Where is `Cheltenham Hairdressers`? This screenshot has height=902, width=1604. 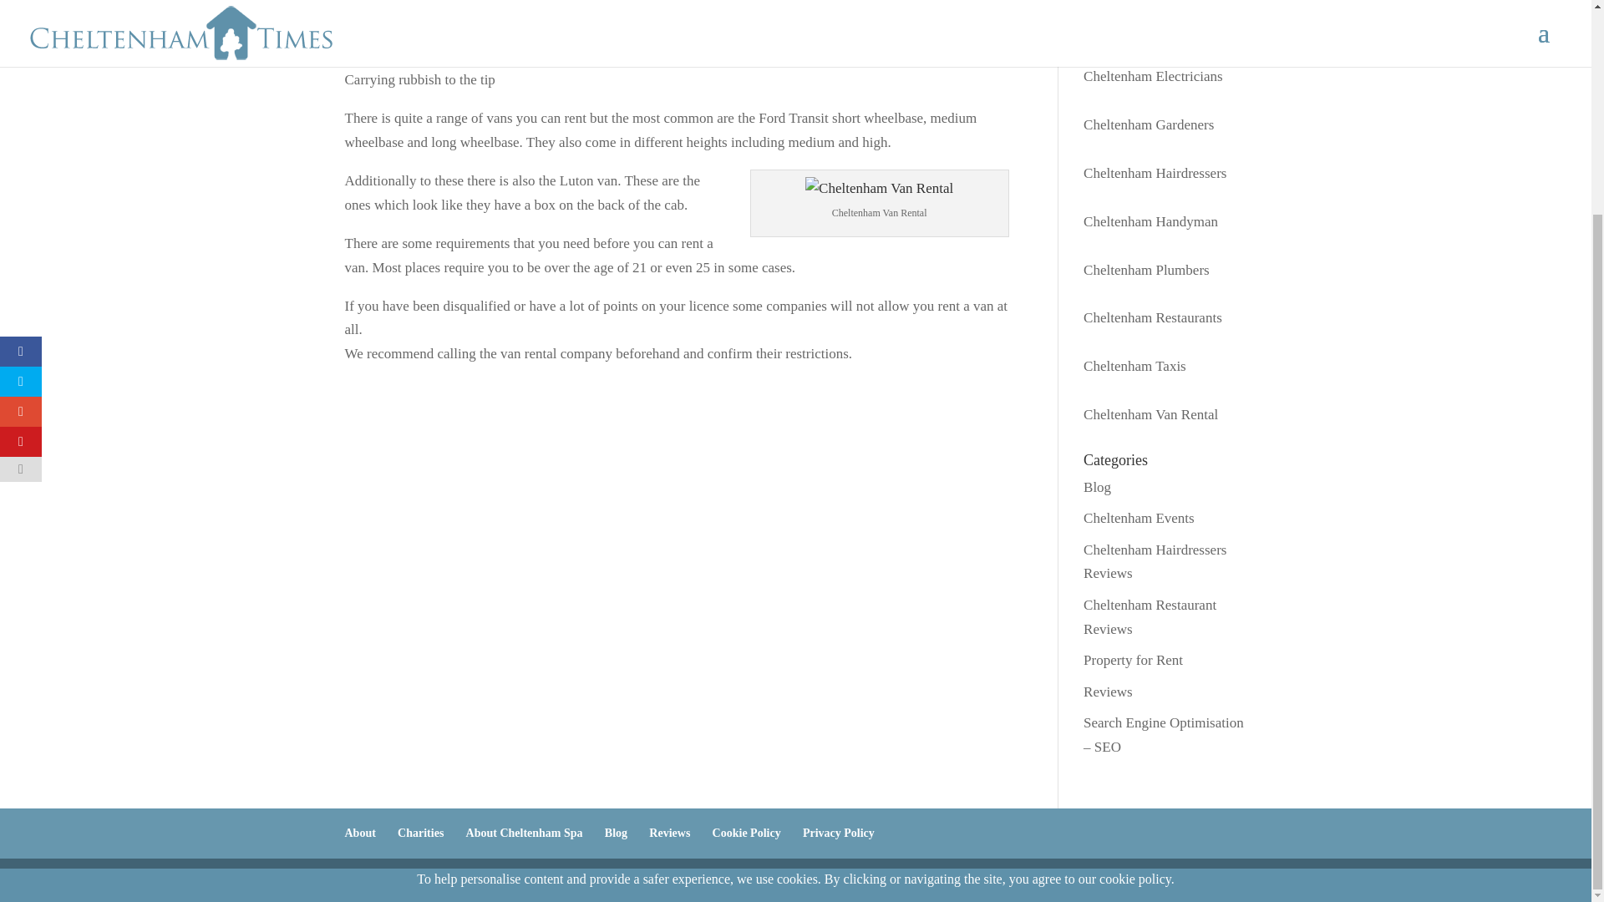 Cheltenham Hairdressers is located at coordinates (1155, 173).